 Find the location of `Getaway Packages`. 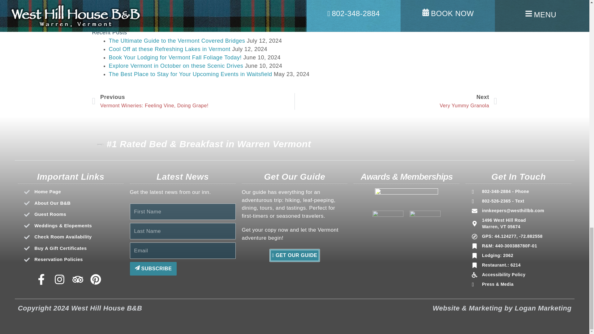

Getaway Packages is located at coordinates (260, 11).